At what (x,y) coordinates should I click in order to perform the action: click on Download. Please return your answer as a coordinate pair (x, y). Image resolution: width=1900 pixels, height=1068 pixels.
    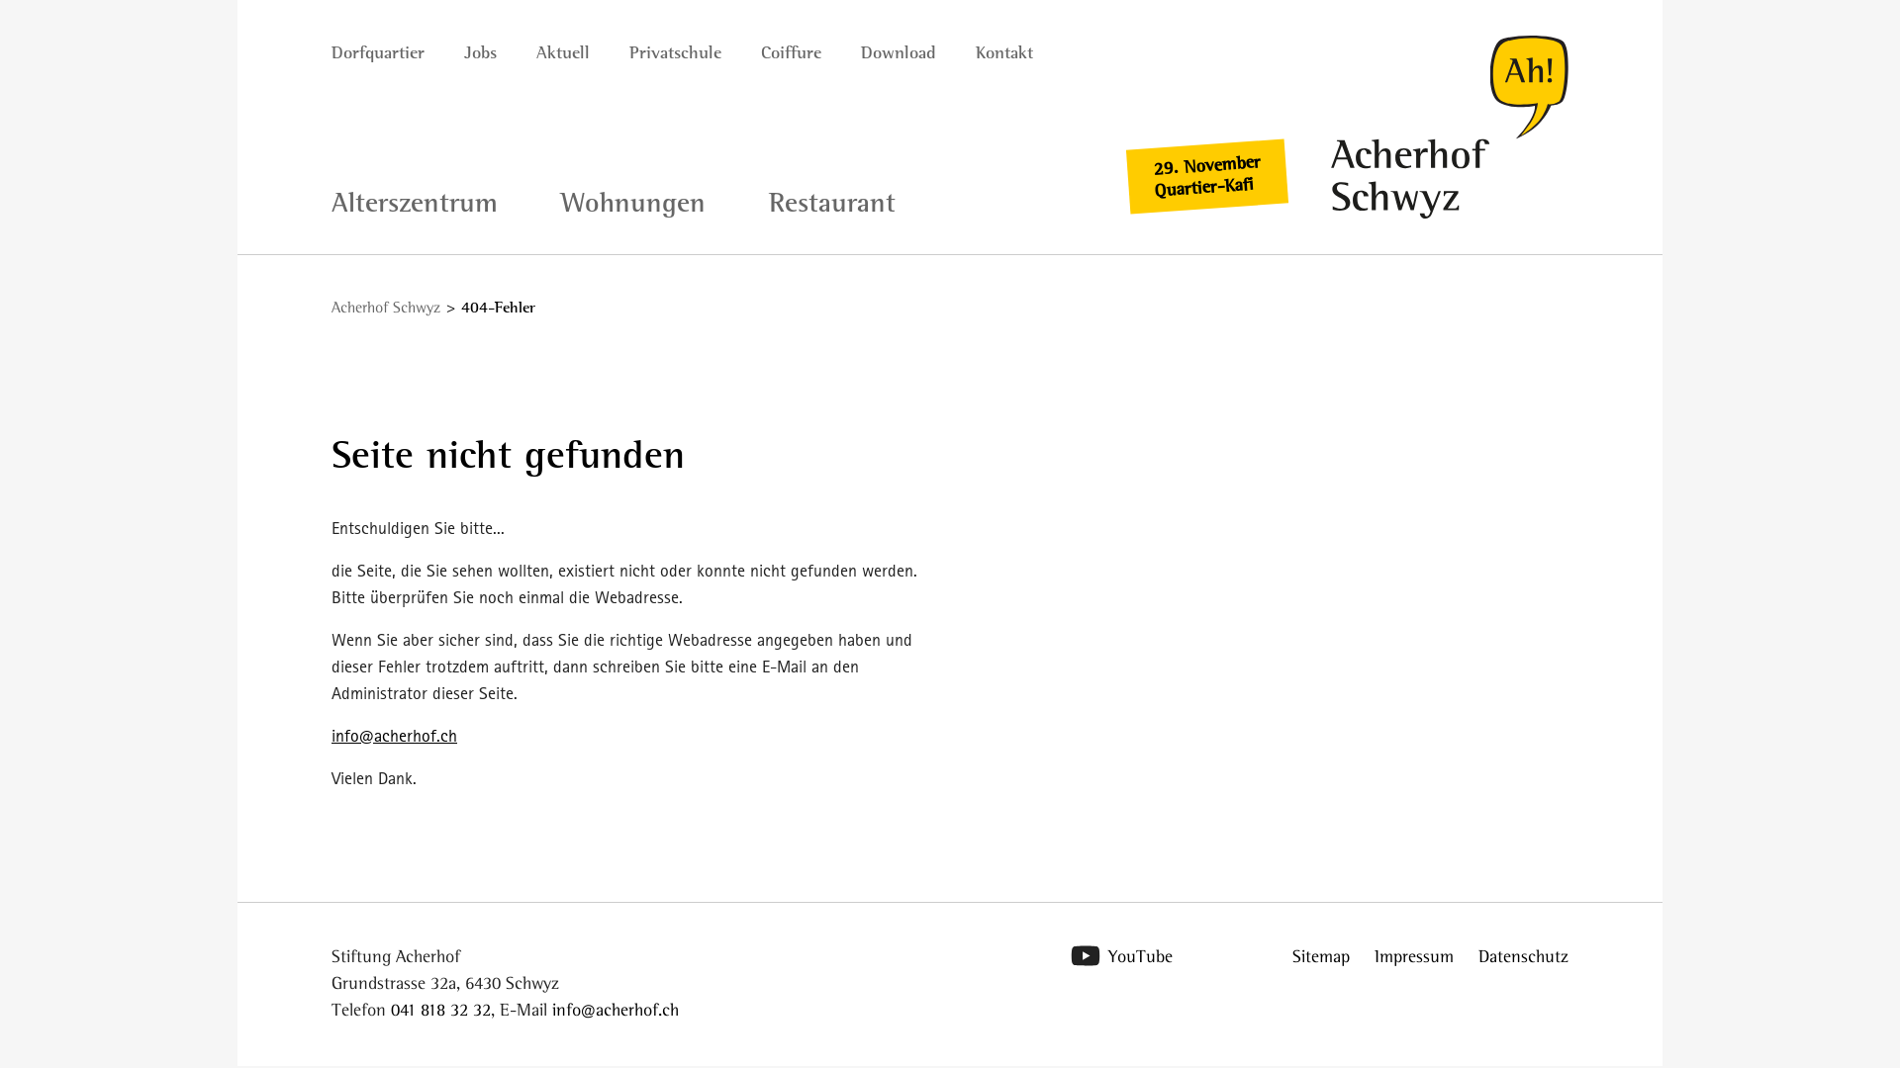
    Looking at the image, I should click on (899, 53).